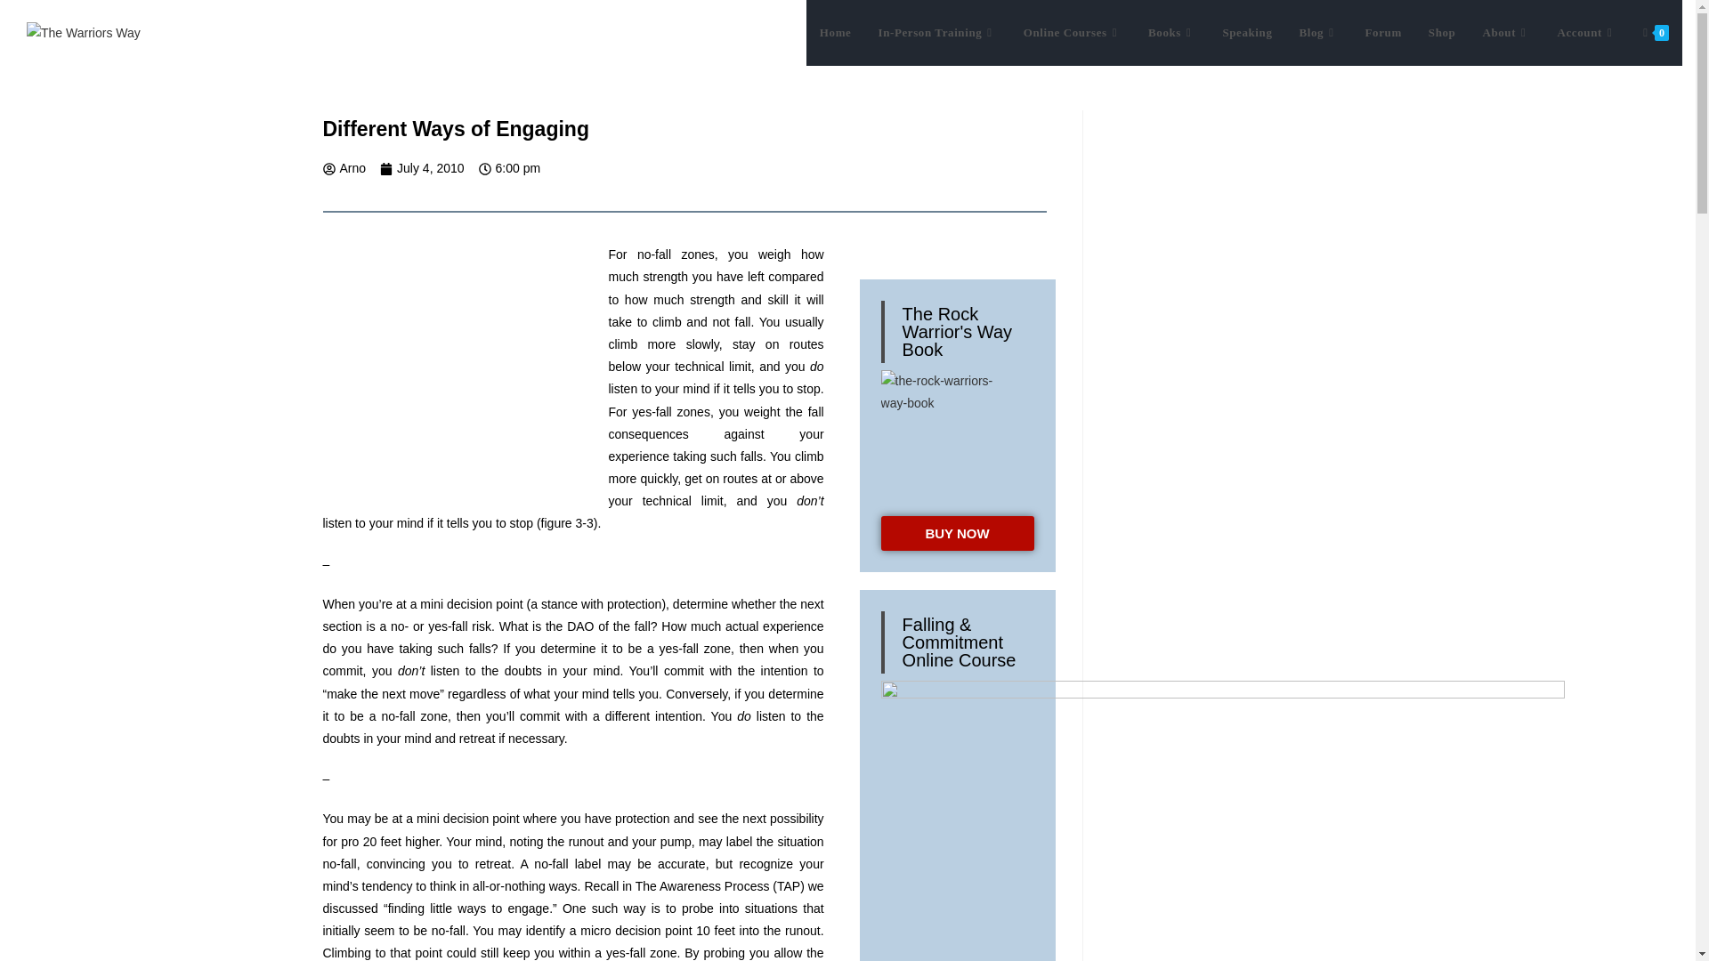 This screenshot has height=961, width=1709. What do you see at coordinates (835, 33) in the screenshot?
I see `Home` at bounding box center [835, 33].